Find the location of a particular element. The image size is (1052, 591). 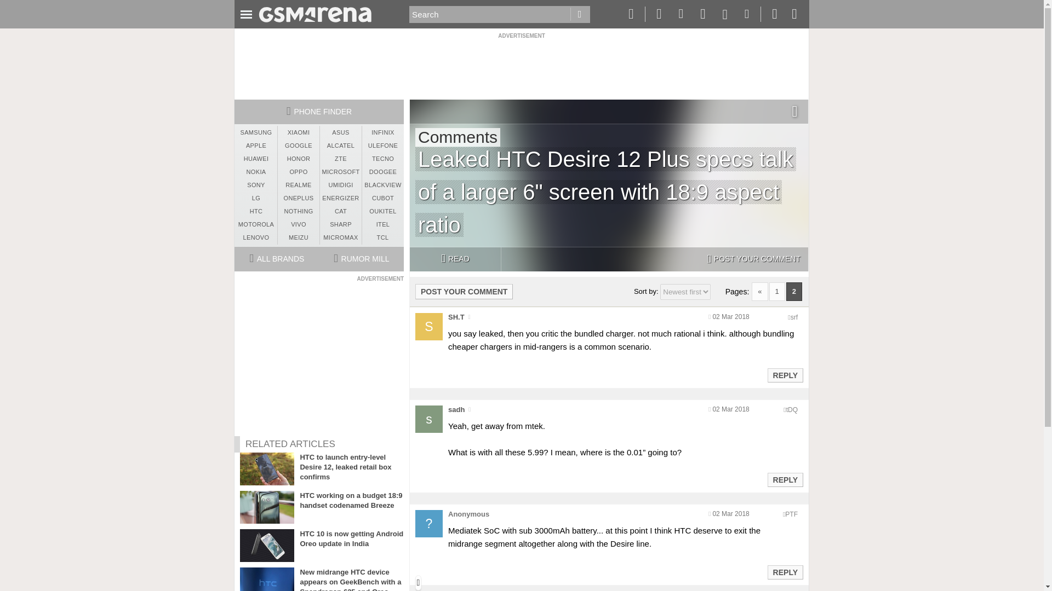

Reply to this post is located at coordinates (785, 375).